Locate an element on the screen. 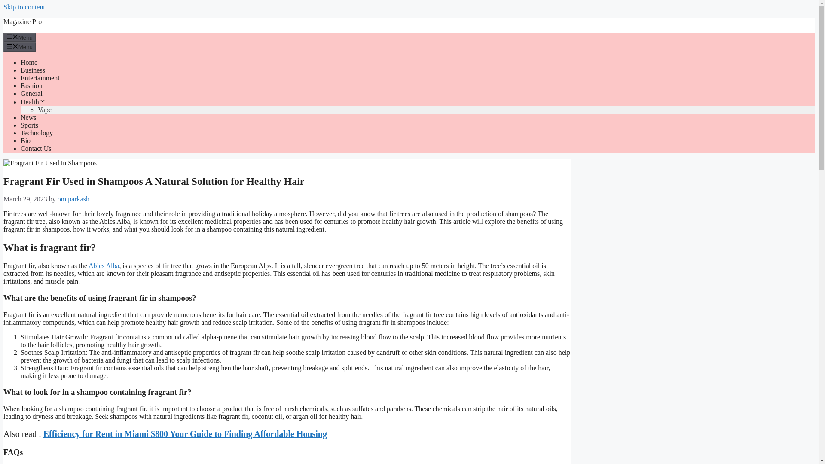  Fashion is located at coordinates (32, 86).